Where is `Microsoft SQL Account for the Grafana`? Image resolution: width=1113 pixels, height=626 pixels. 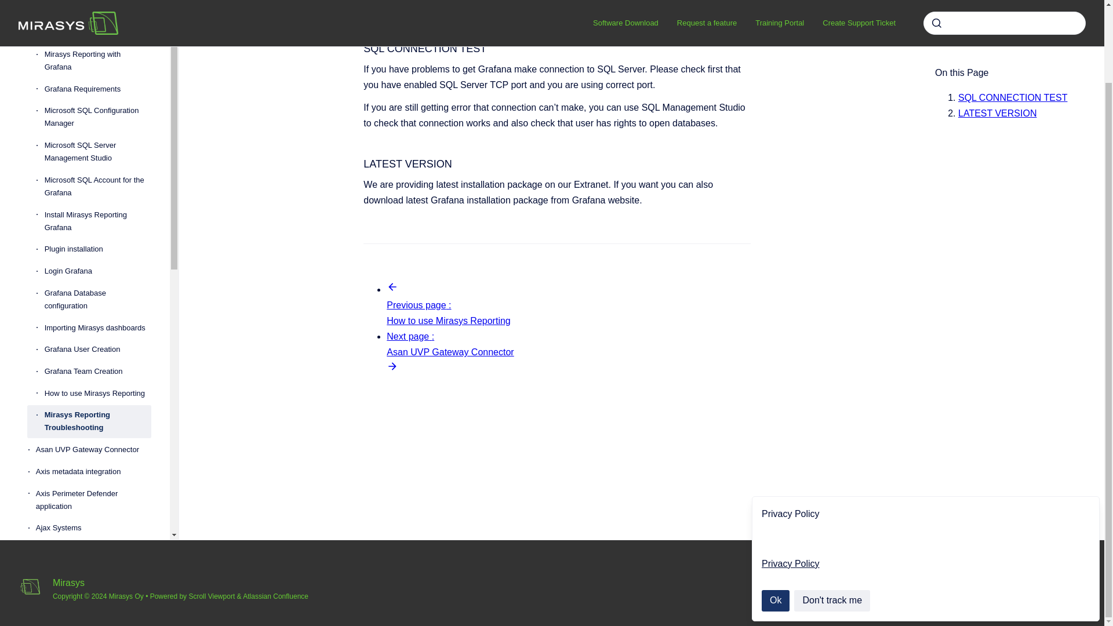
Microsoft SQL Account for the Grafana is located at coordinates (97, 187).